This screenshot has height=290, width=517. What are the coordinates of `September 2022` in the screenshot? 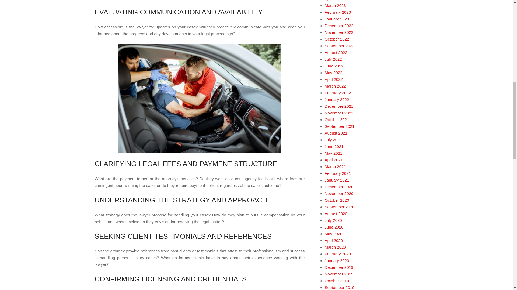 It's located at (340, 46).